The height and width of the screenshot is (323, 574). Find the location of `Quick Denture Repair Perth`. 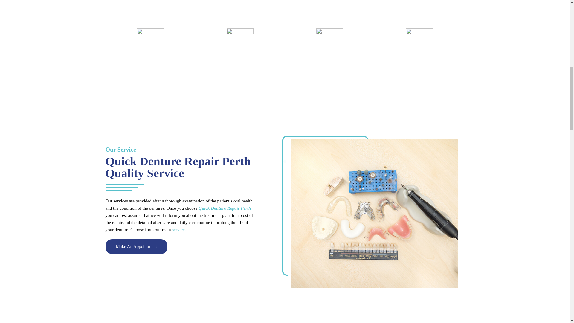

Quick Denture Repair Perth is located at coordinates (225, 208).